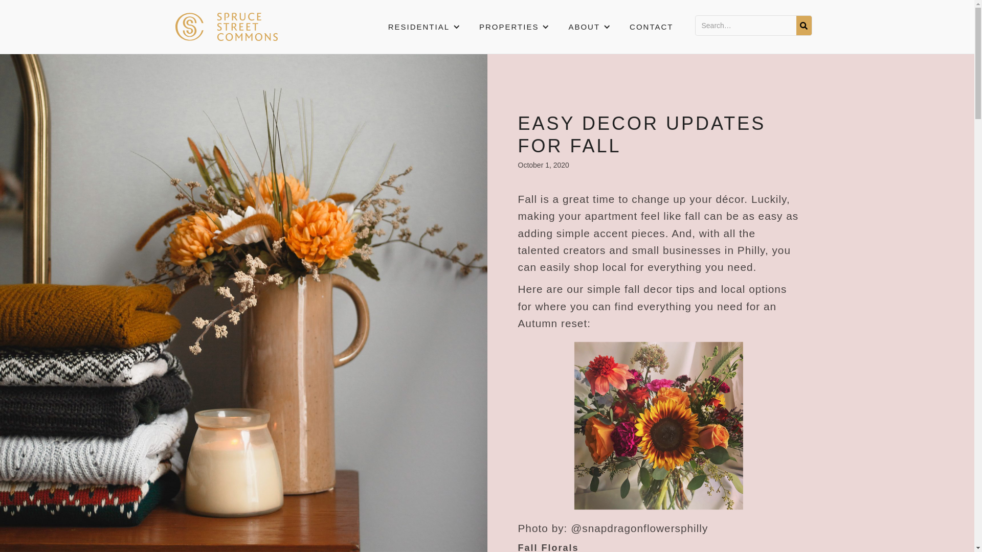 Image resolution: width=982 pixels, height=552 pixels. What do you see at coordinates (652, 27) in the screenshot?
I see `CONTACT` at bounding box center [652, 27].